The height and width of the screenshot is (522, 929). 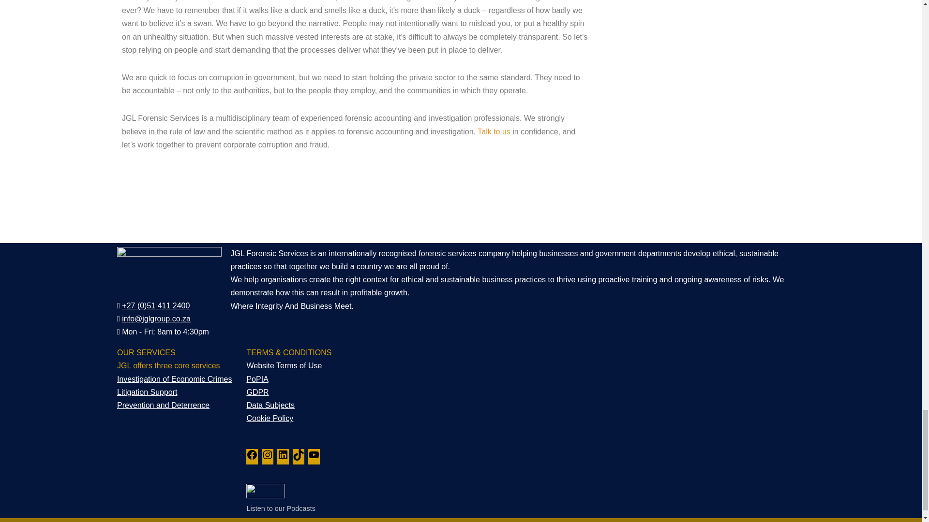 I want to click on Cookie Policy, so click(x=270, y=418).